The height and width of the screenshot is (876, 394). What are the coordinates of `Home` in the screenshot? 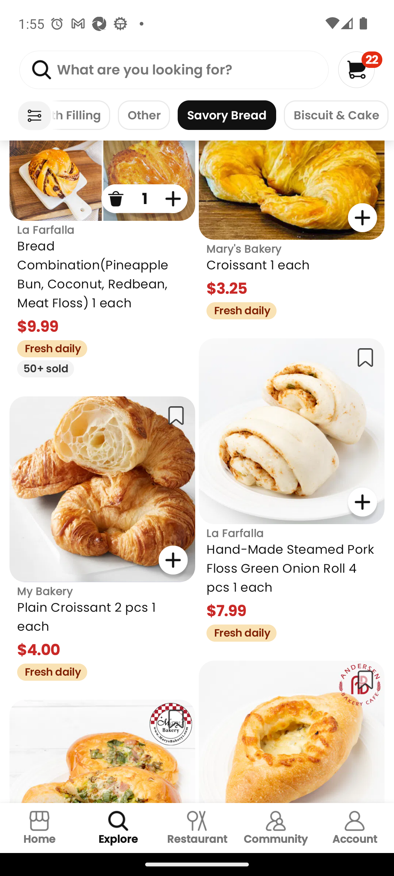 It's located at (39, 828).